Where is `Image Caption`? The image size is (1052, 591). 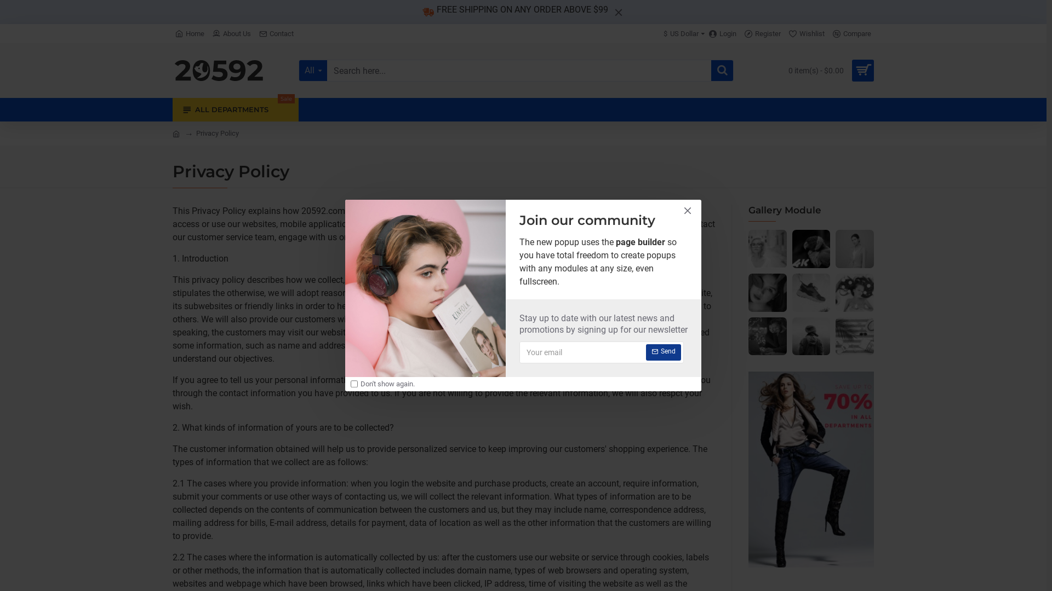 Image Caption is located at coordinates (768, 337).